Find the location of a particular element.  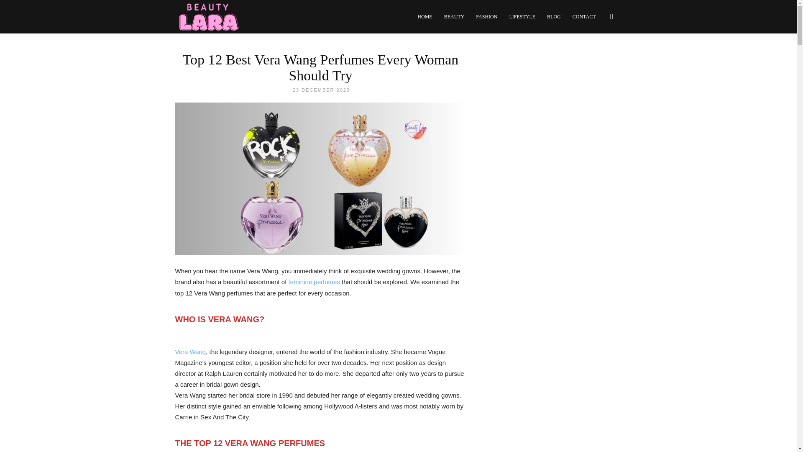

FASHION is located at coordinates (486, 17).